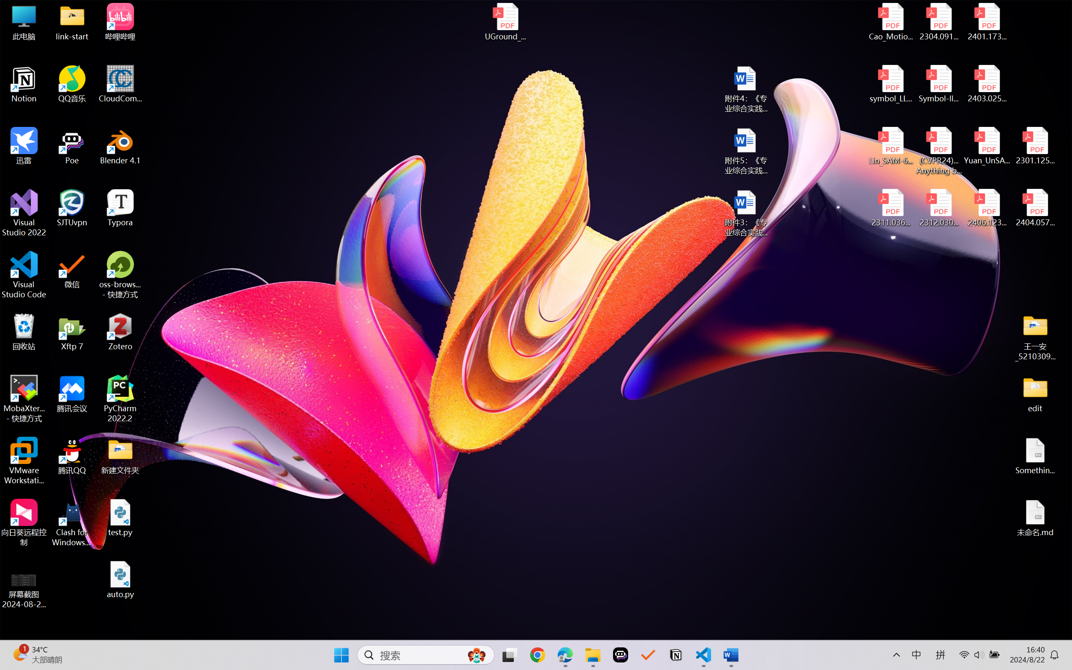 The height and width of the screenshot is (670, 1072). I want to click on PyCharm 2022.2, so click(121, 399).